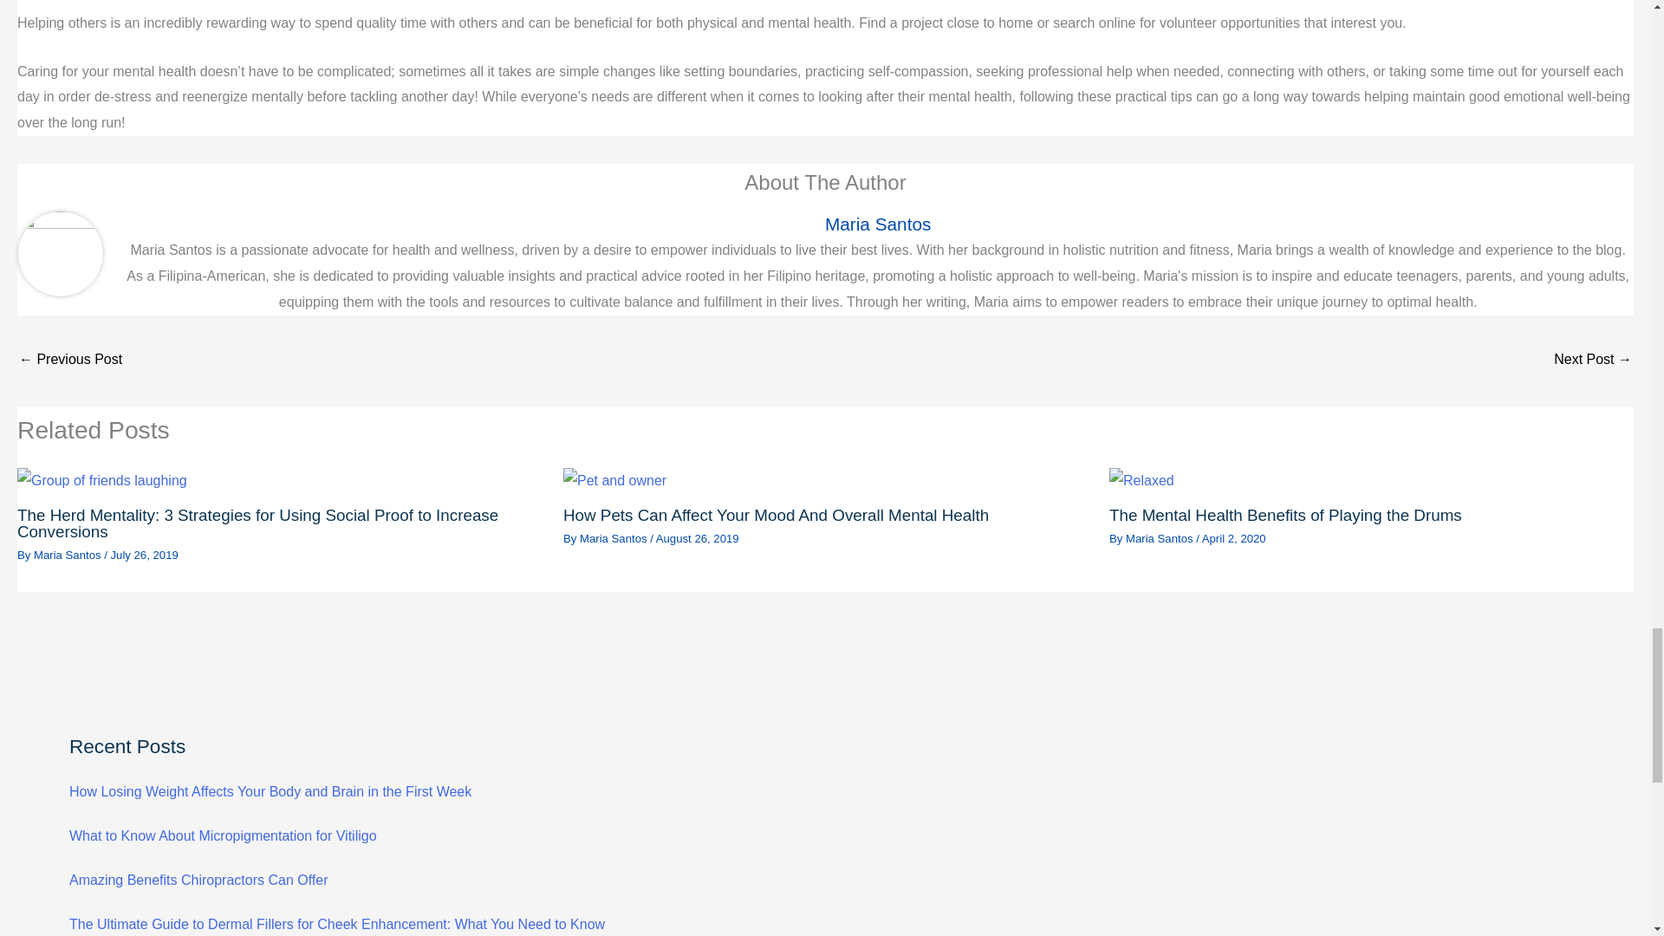  I want to click on How Pets Can Affect Your Mood And Overall Mental Health, so click(776, 515).